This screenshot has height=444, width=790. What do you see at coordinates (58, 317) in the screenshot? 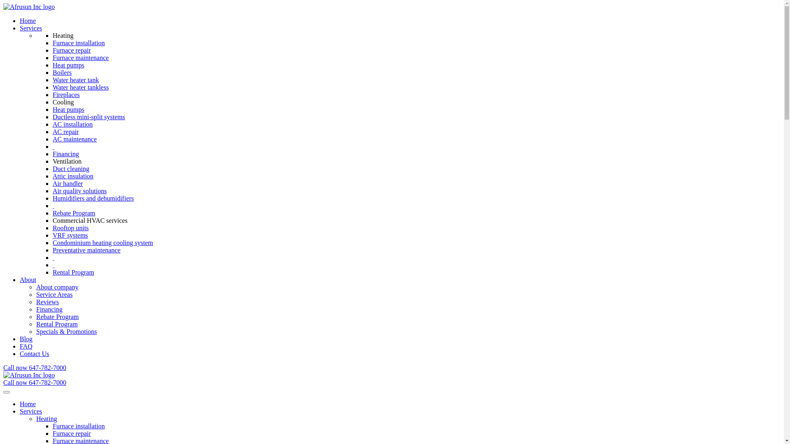
I see `Rebate Program` at bounding box center [58, 317].